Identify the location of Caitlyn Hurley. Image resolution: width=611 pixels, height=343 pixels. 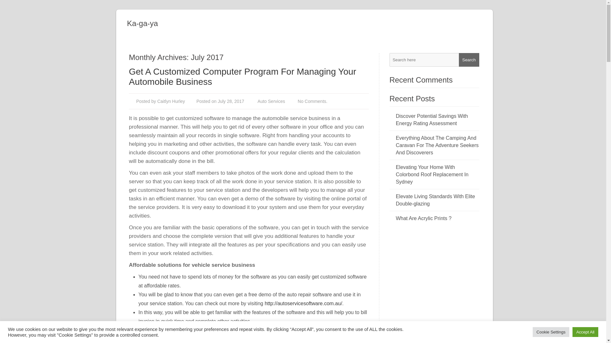
(171, 101).